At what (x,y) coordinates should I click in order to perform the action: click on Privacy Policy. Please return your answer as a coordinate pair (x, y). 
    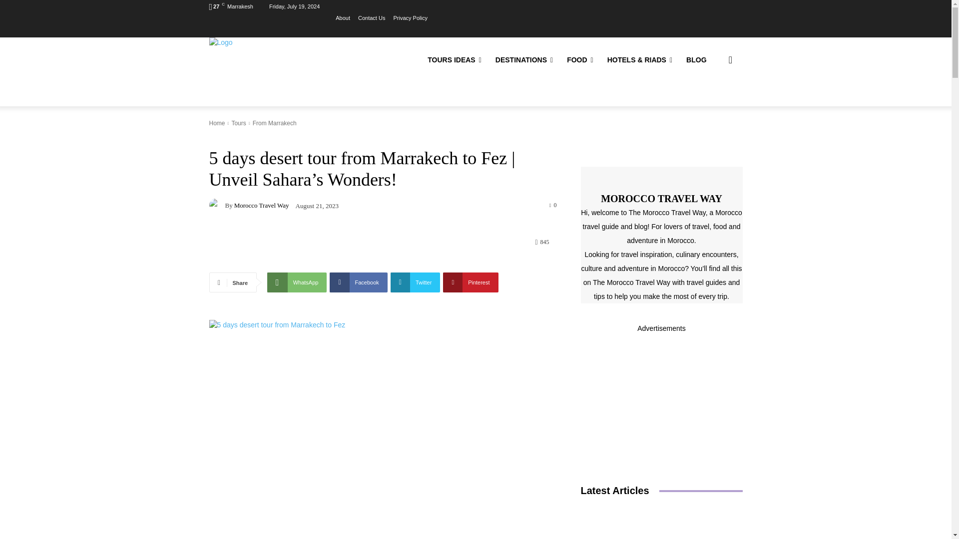
    Looking at the image, I should click on (410, 18).